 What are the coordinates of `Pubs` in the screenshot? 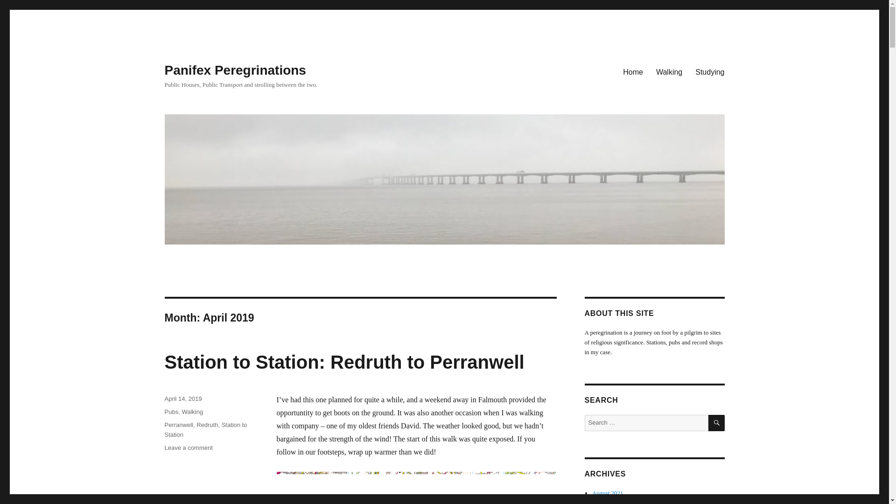 It's located at (171, 412).